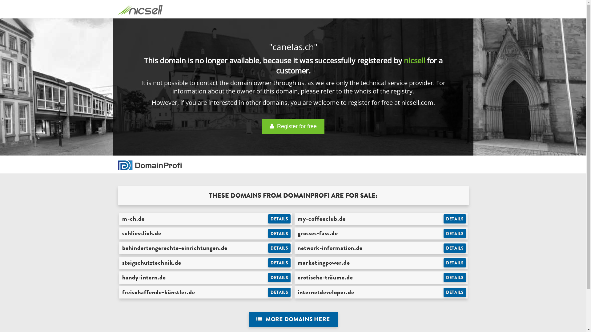 This screenshot has width=591, height=332. What do you see at coordinates (293, 127) in the screenshot?
I see `  Register for free` at bounding box center [293, 127].